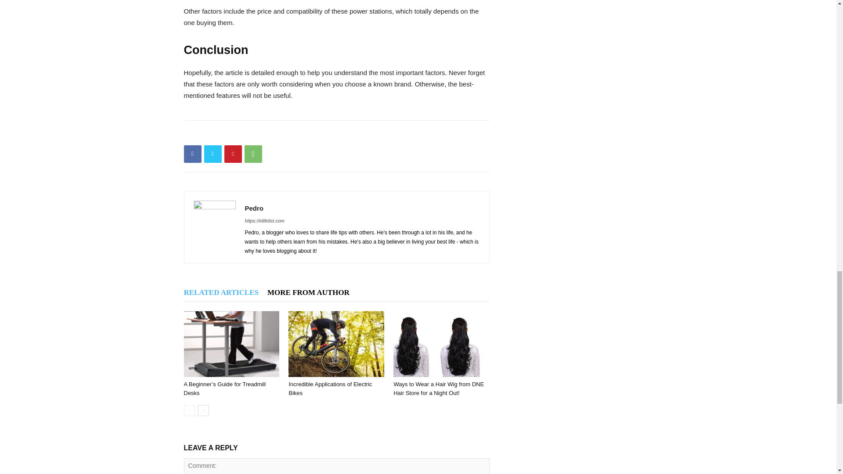  Describe the element at coordinates (221, 292) in the screenshot. I see `RELATED ARTICLES` at that location.